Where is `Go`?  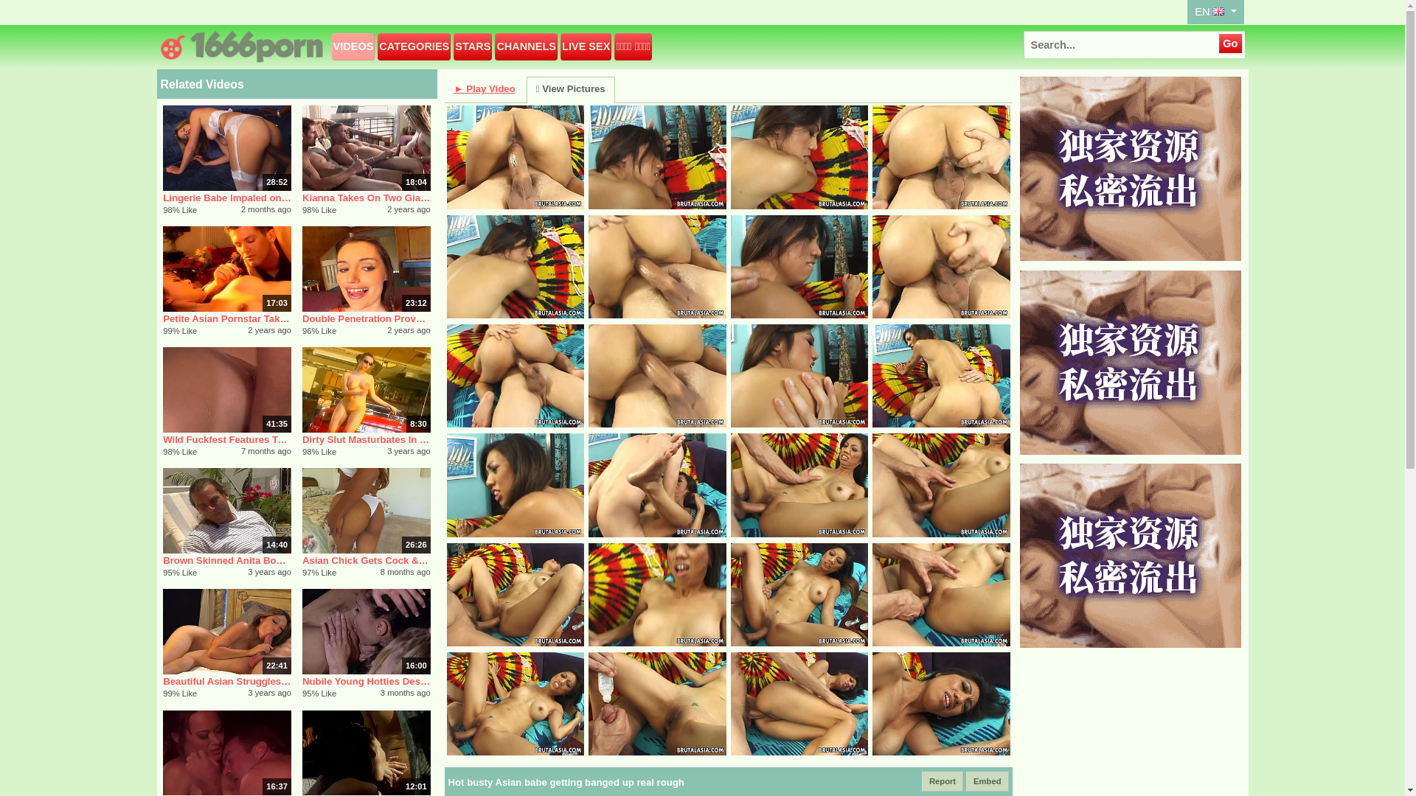
Go is located at coordinates (1230, 43).